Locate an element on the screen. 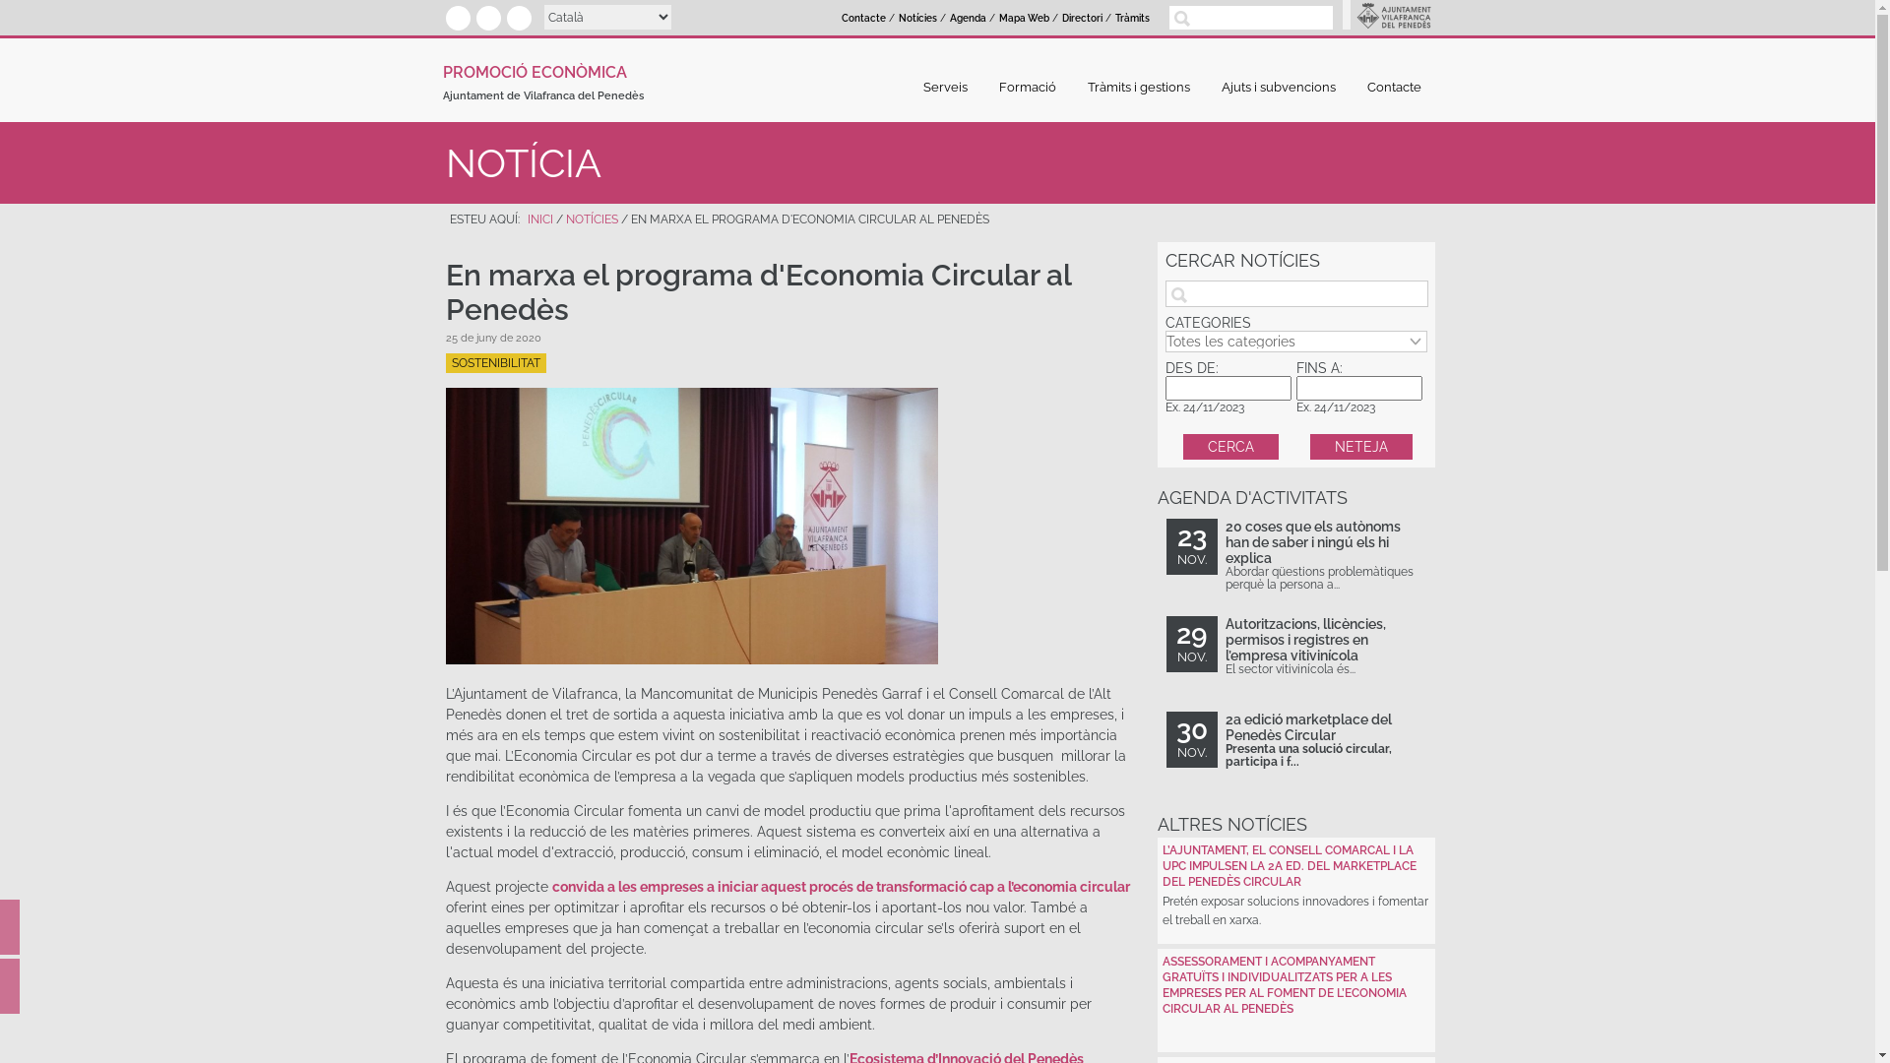 The width and height of the screenshot is (1890, 1063). INICI is located at coordinates (540, 219).